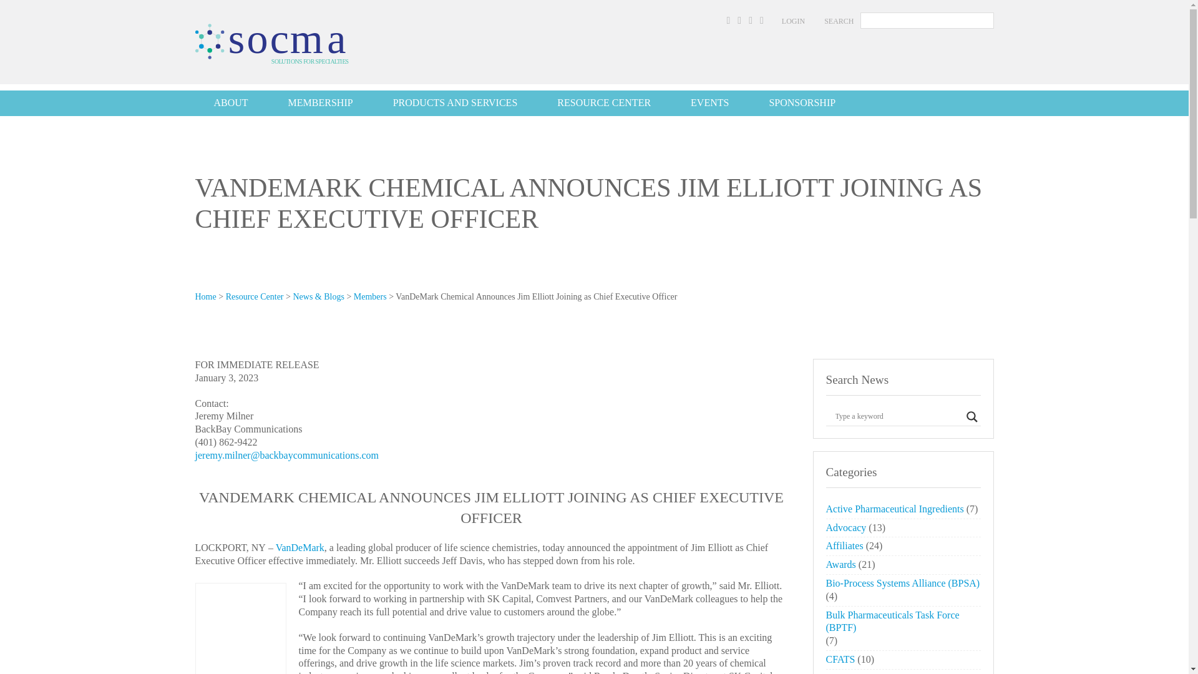 The width and height of the screenshot is (1198, 674). What do you see at coordinates (794, 21) in the screenshot?
I see `LOGIN` at bounding box center [794, 21].